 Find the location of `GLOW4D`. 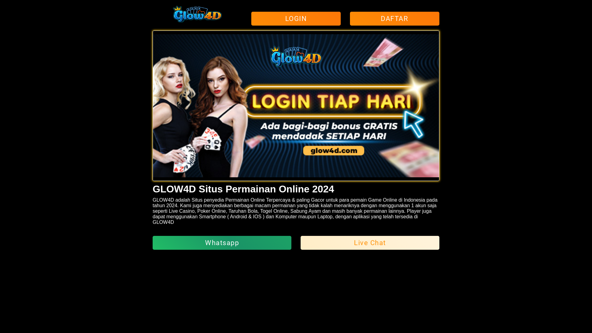

GLOW4D is located at coordinates (163, 200).